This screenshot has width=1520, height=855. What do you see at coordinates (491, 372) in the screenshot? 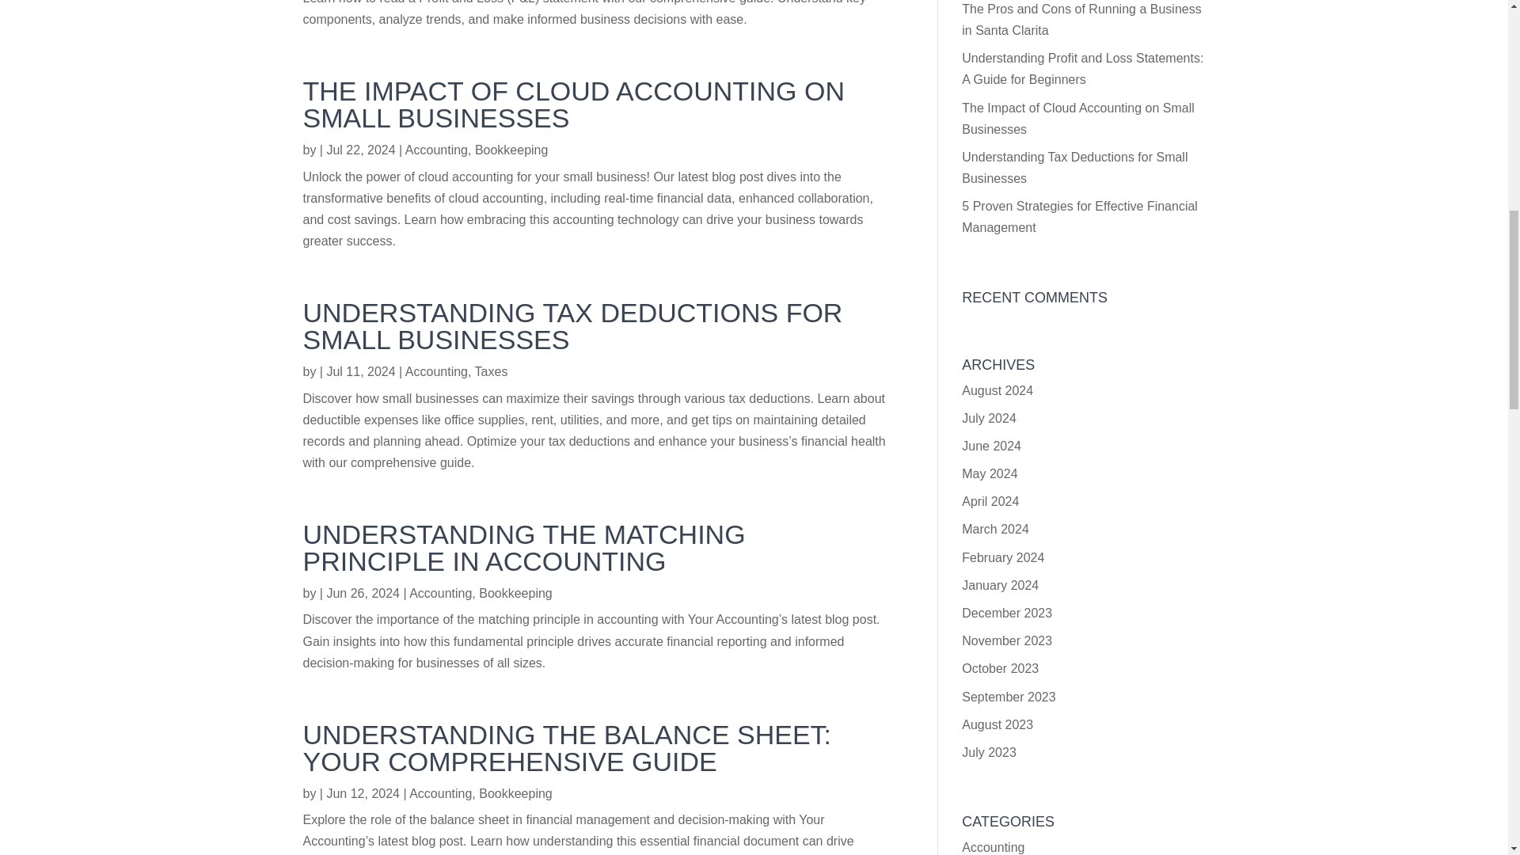
I see `Taxes` at bounding box center [491, 372].